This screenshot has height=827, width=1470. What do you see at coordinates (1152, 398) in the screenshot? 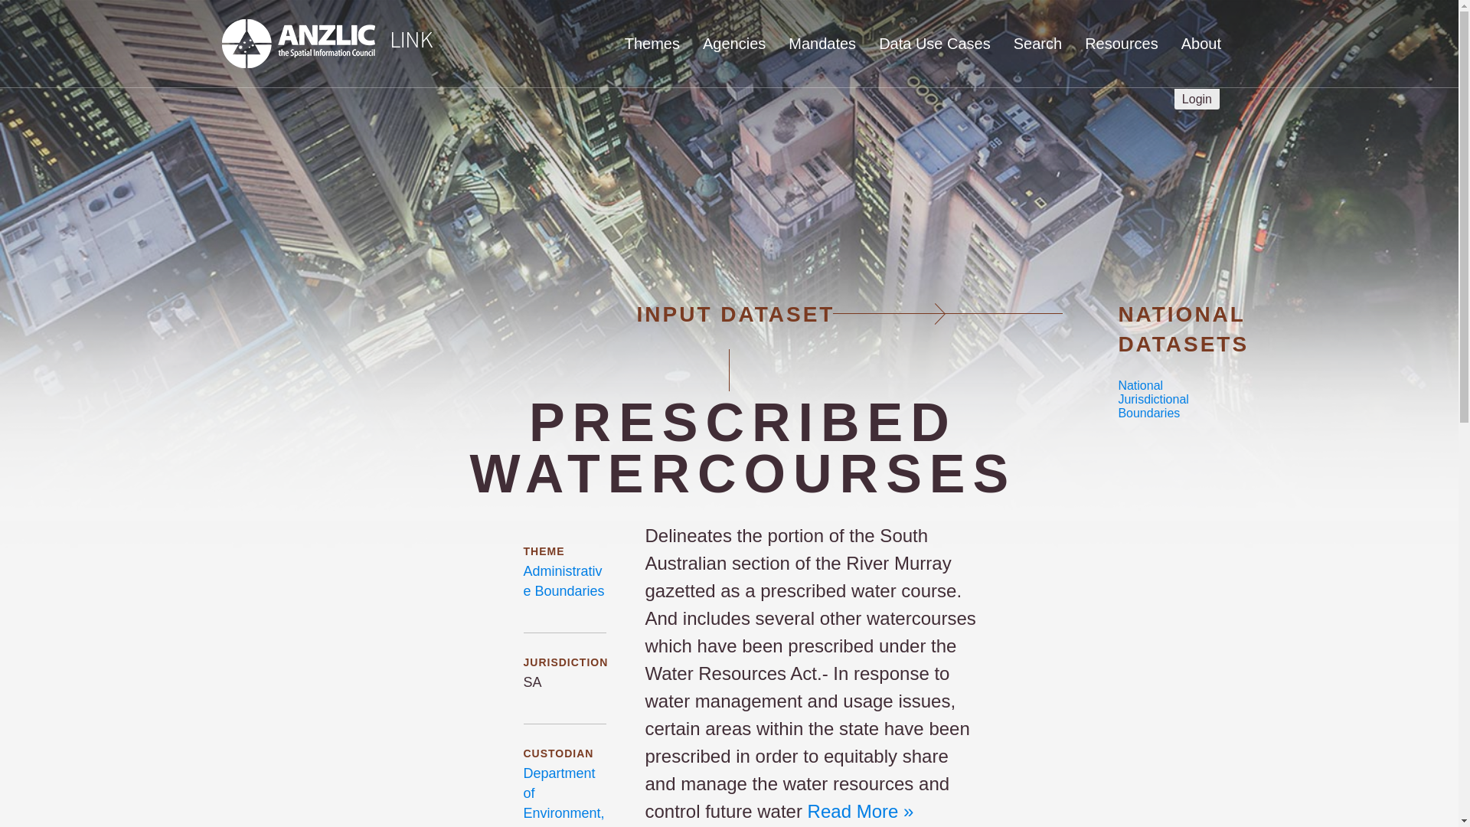
I see `National Jurisdictional Boundaries` at bounding box center [1152, 398].